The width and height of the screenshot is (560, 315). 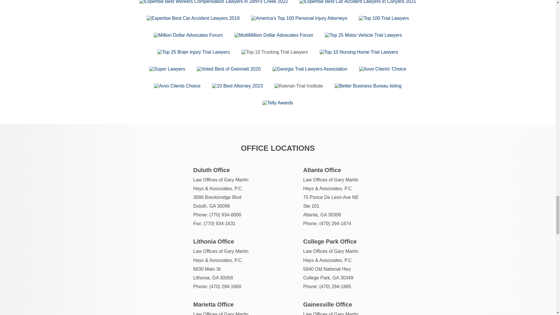 What do you see at coordinates (358, 2) in the screenshot?
I see `Expertise Best Car Accident Lawyers in Conyers 2021` at bounding box center [358, 2].